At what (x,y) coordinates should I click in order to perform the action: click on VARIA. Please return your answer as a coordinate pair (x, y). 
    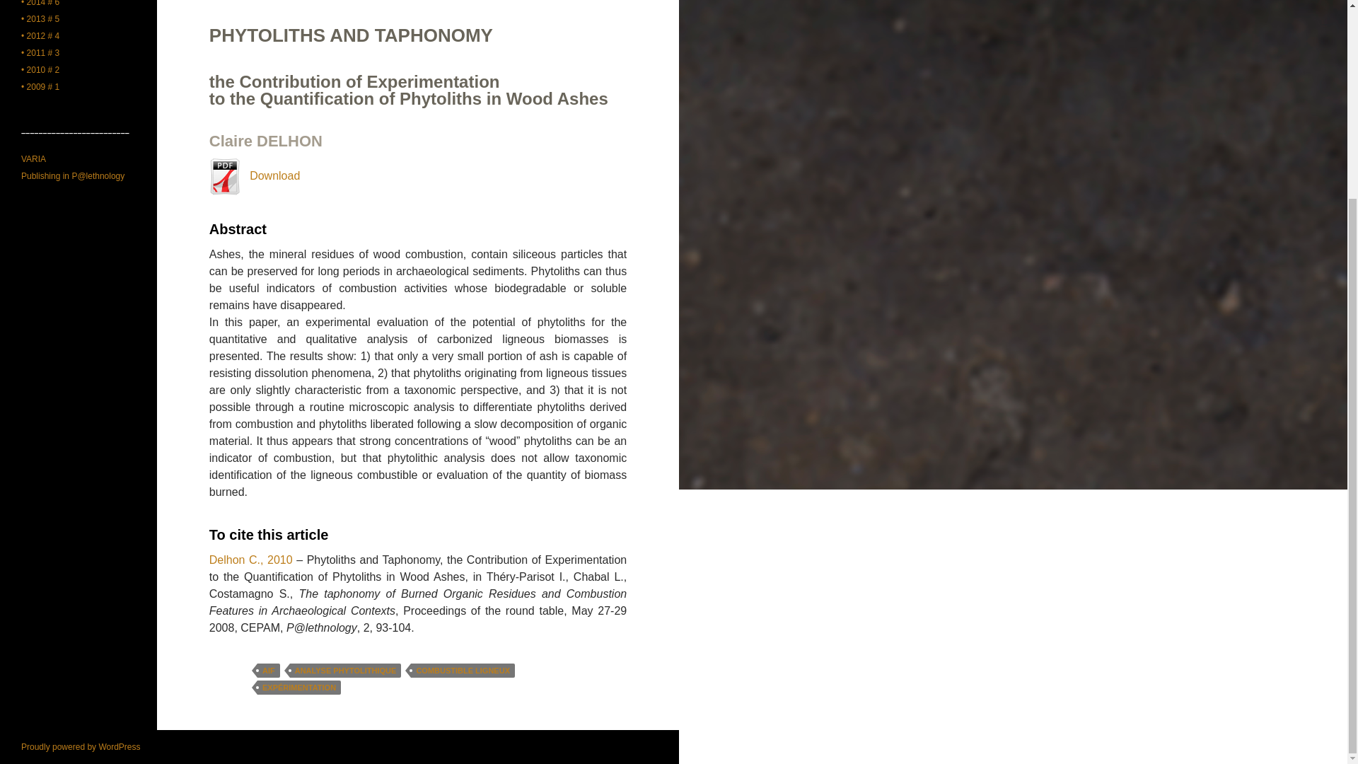
    Looking at the image, I should click on (34, 159).